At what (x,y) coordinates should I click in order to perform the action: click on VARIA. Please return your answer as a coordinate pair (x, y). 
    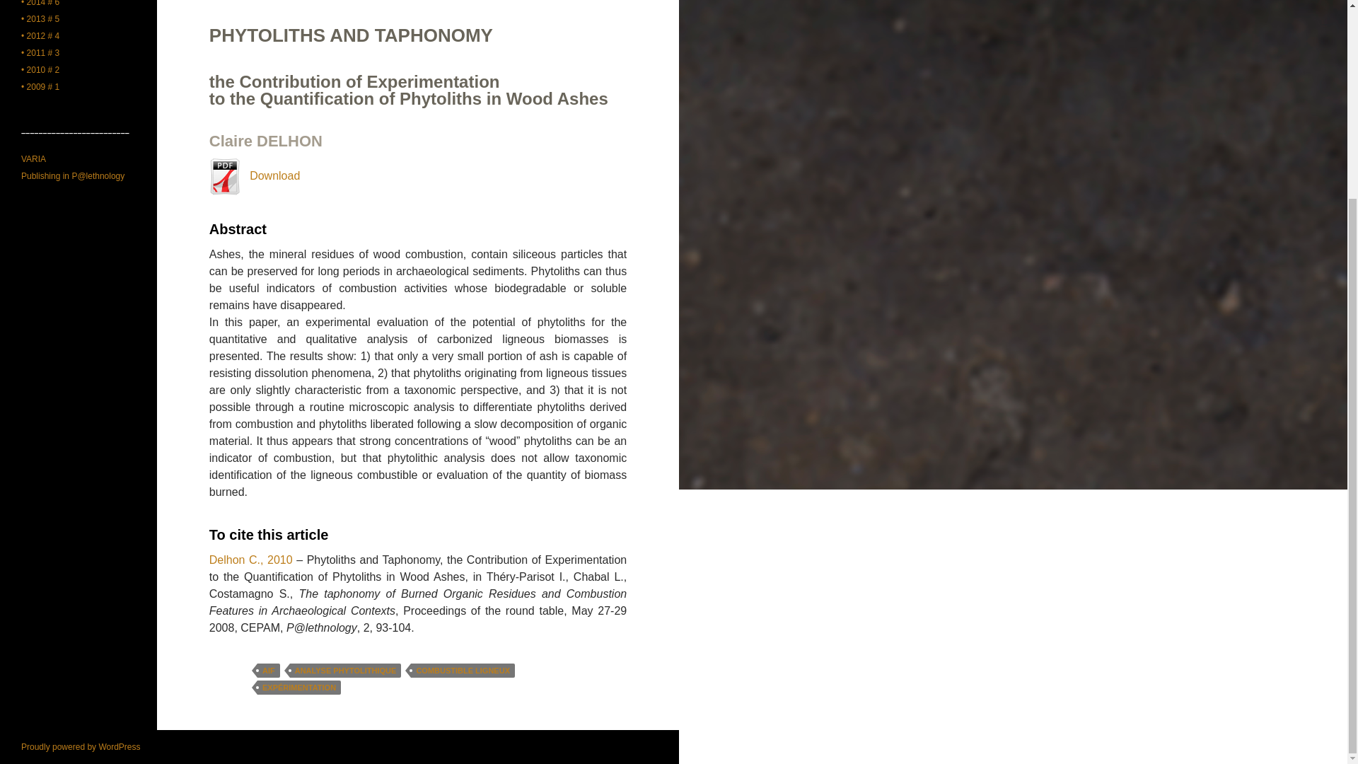
    Looking at the image, I should click on (34, 159).